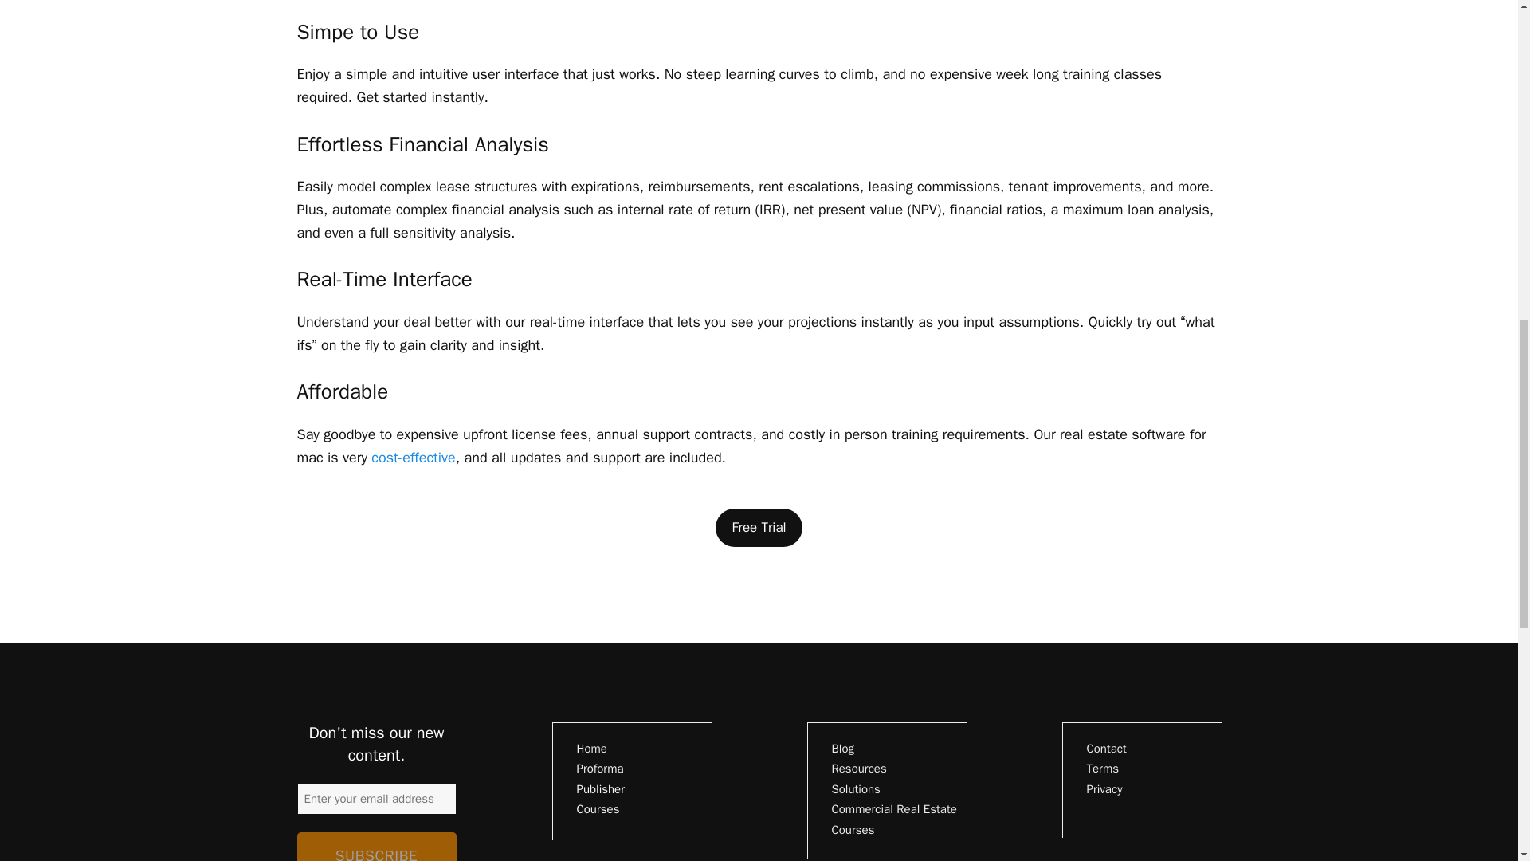 This screenshot has width=1530, height=861. I want to click on Home, so click(591, 748).